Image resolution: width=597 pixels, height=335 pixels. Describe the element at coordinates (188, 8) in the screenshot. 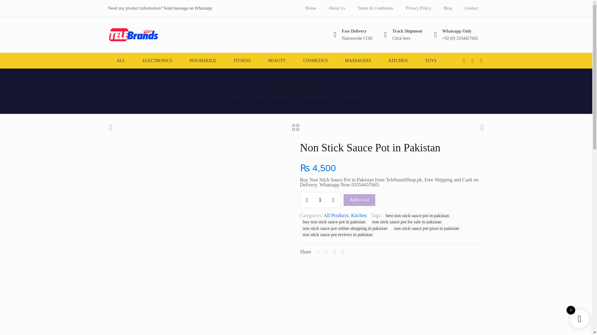

I see `Send message on Whatsapp` at that location.